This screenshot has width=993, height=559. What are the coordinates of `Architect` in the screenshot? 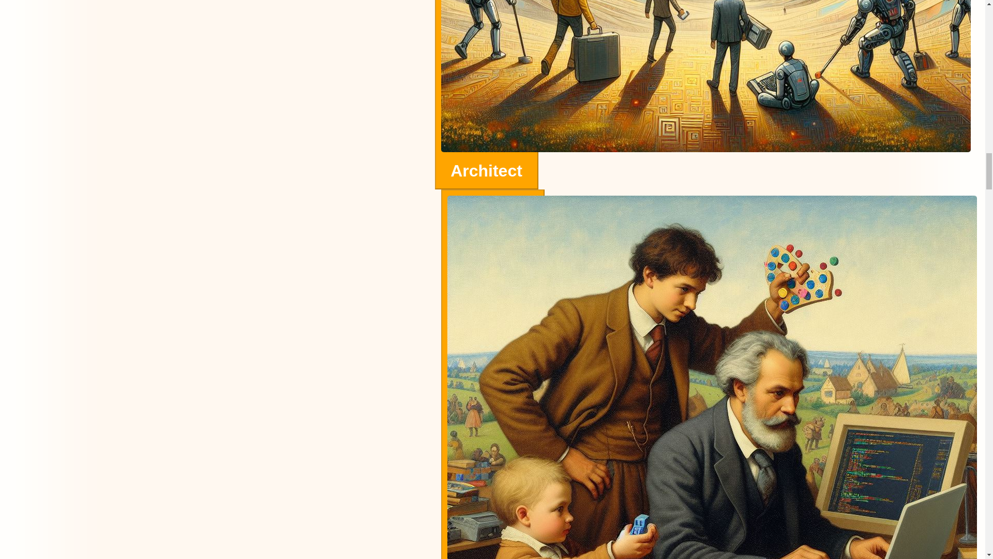 It's located at (486, 95).